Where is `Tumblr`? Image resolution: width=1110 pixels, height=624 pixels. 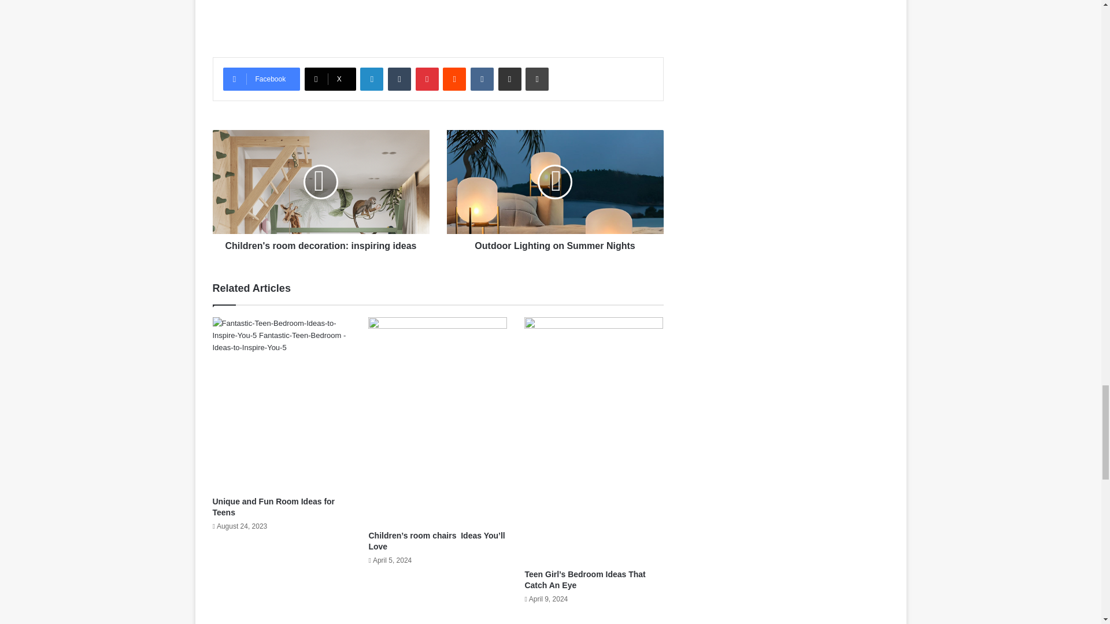
Tumblr is located at coordinates (399, 79).